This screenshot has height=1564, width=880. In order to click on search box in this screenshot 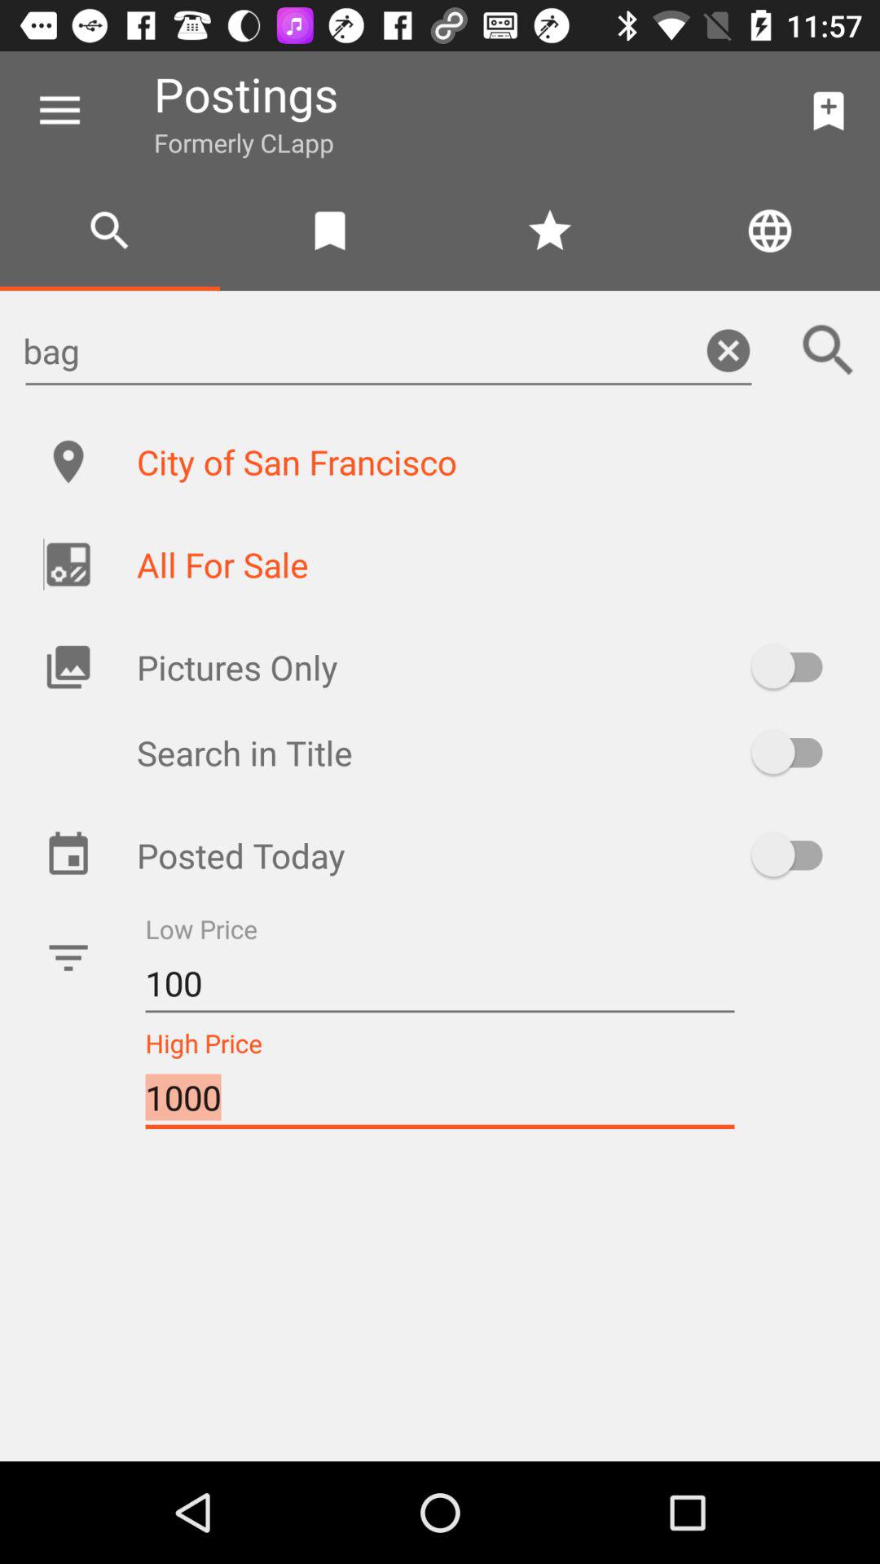, I will do `click(829, 350)`.